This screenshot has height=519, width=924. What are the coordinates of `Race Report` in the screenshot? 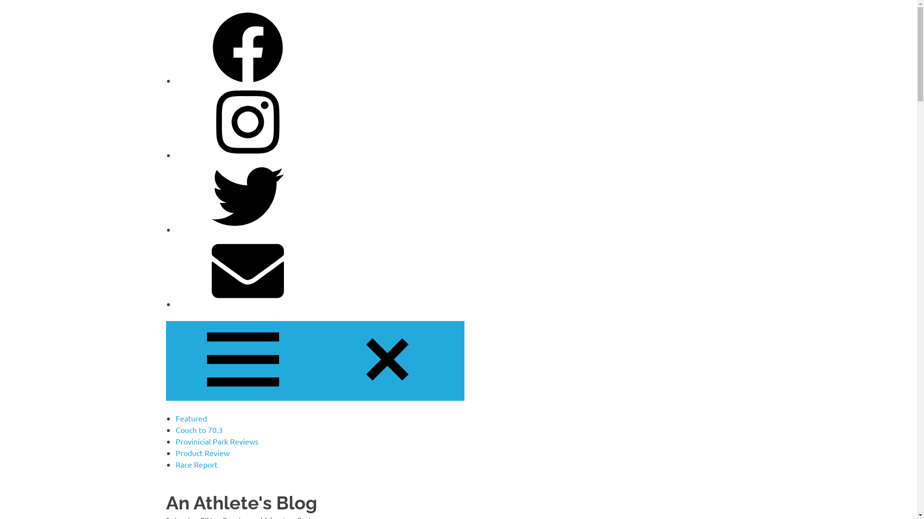 It's located at (196, 464).